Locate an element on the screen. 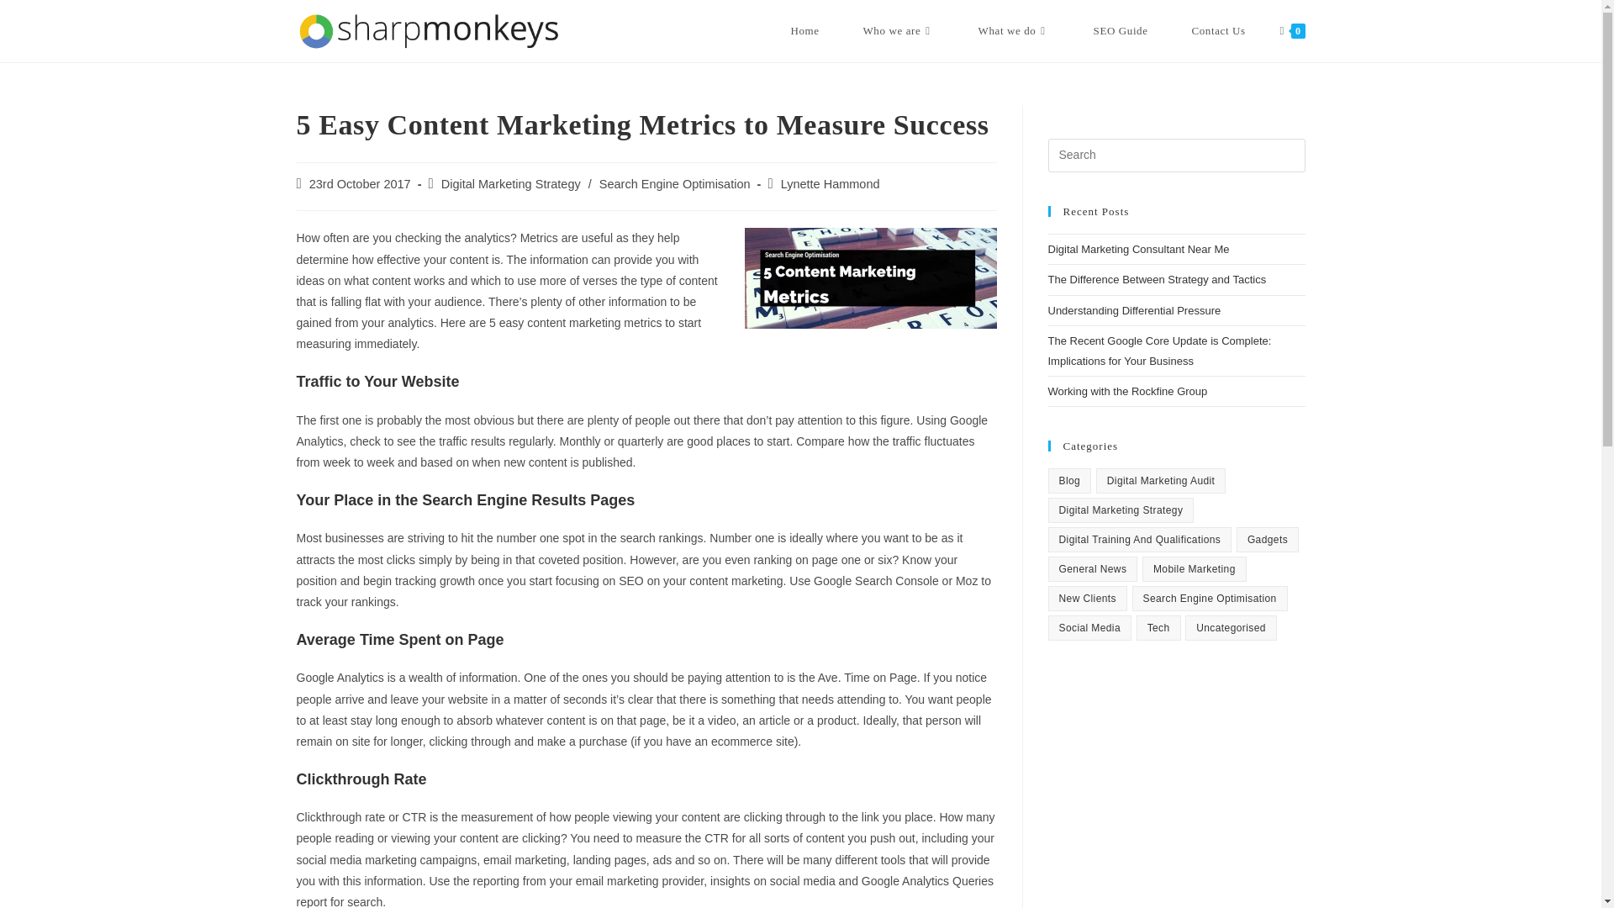  Contact Us is located at coordinates (1219, 31).